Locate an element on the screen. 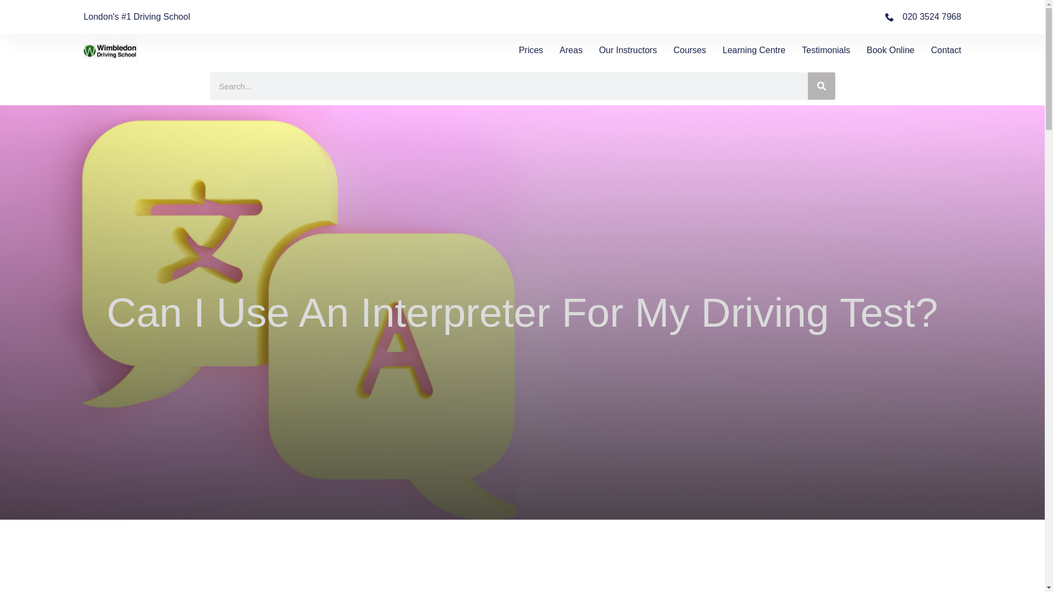 The height and width of the screenshot is (592, 1053). 020 3524 7968 is located at coordinates (923, 17).